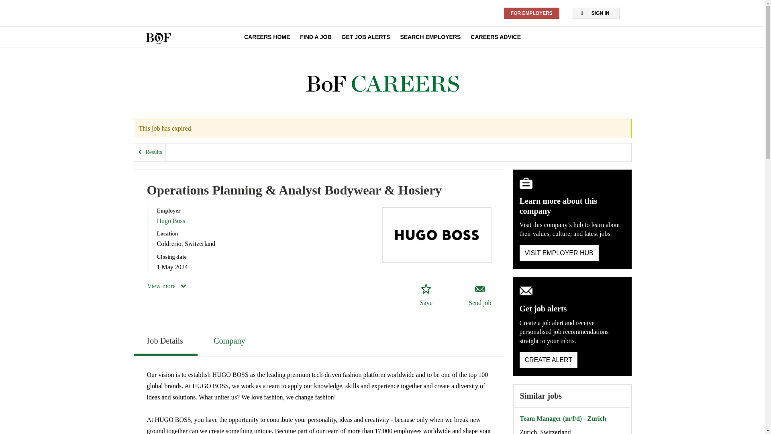  I want to click on VISIT EMPLOYER HUB, so click(426, 295).